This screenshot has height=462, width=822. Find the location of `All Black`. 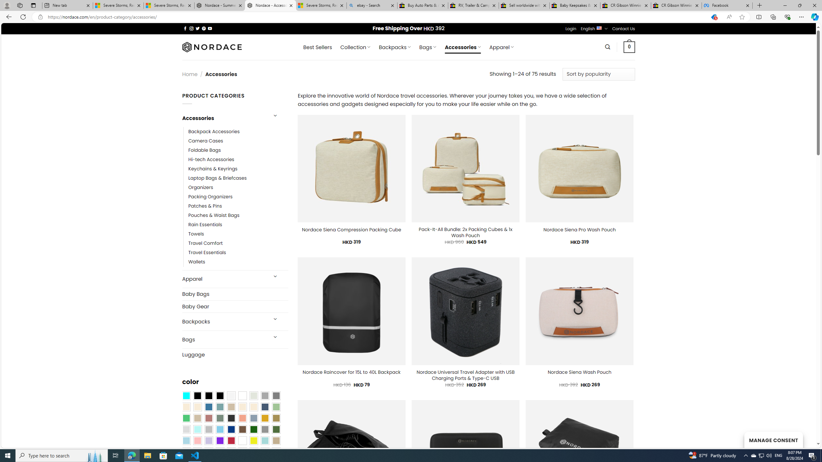

All Black is located at coordinates (197, 396).